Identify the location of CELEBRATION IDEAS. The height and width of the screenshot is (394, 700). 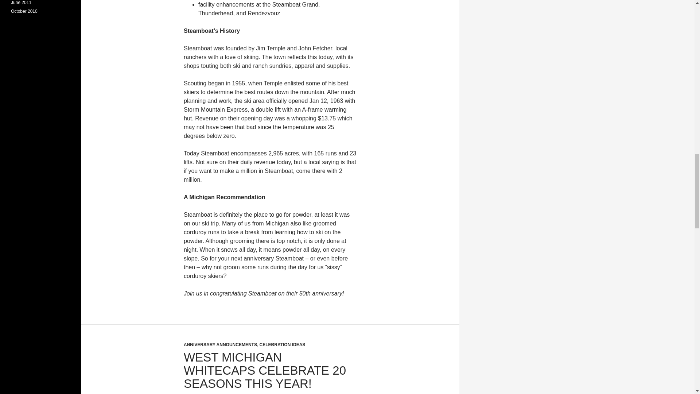
(282, 344).